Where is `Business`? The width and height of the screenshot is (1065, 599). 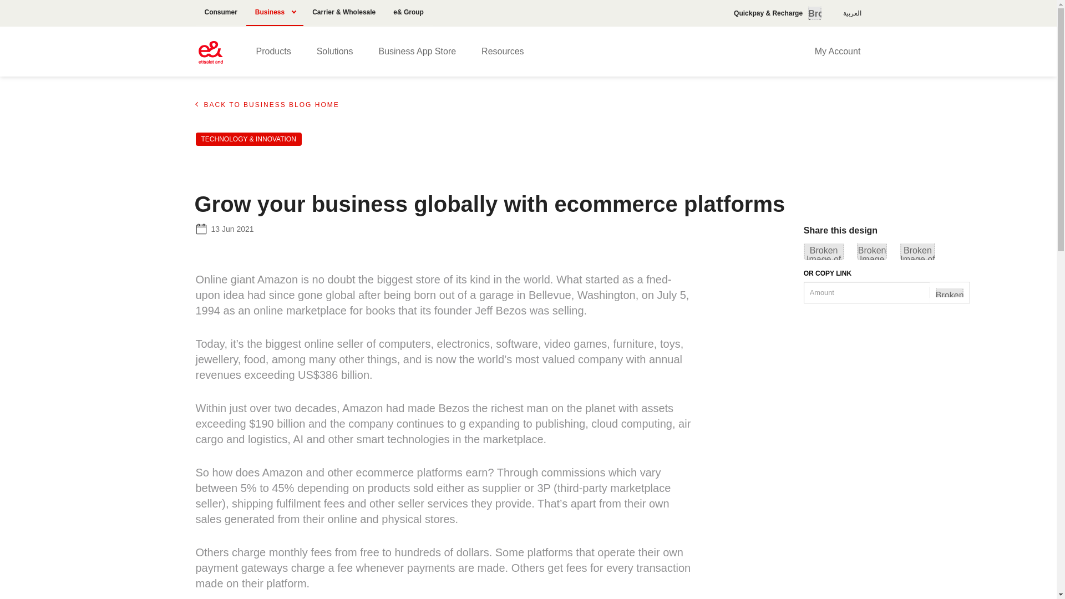 Business is located at coordinates (275, 13).